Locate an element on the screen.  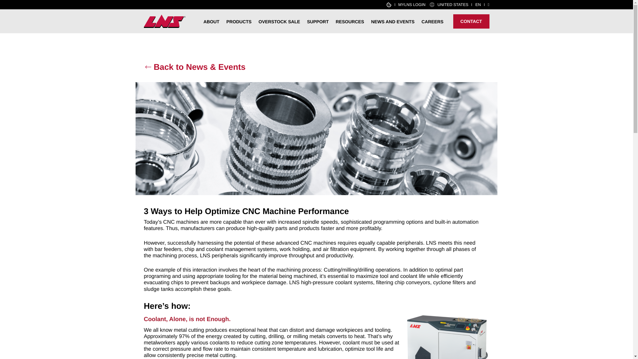
EN is located at coordinates (478, 4).